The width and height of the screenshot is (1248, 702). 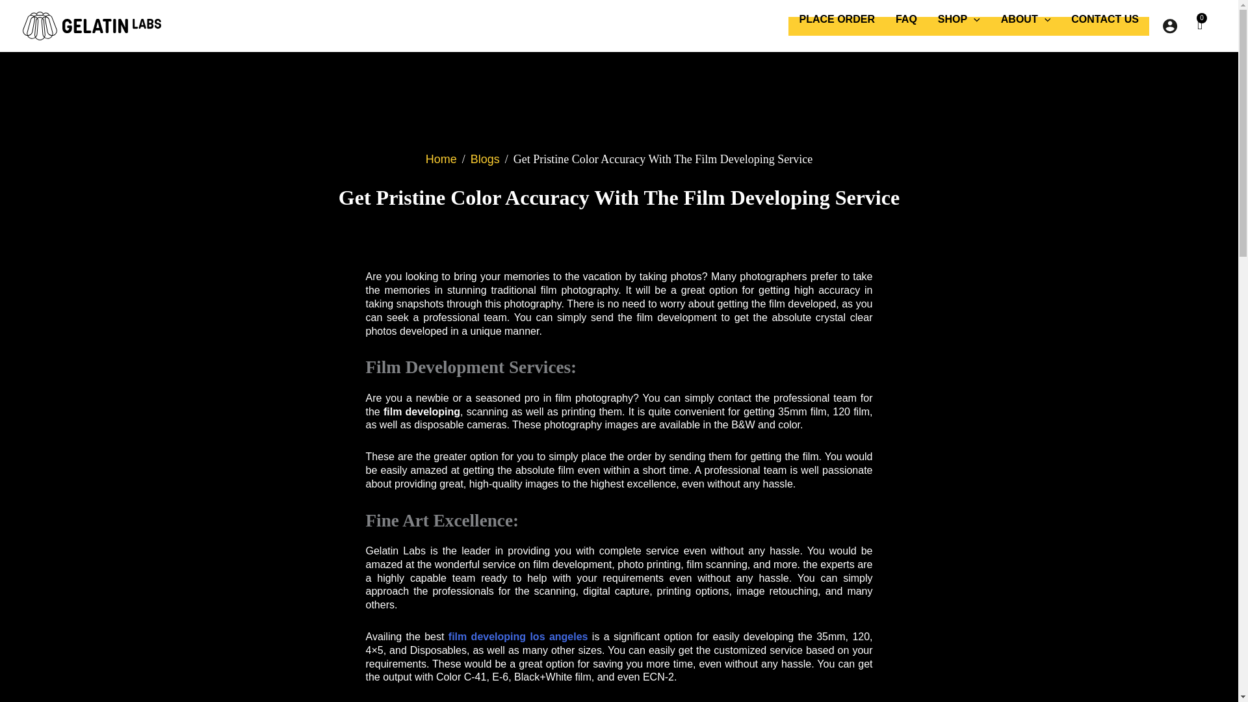 I want to click on View your shopping cart, so click(x=1200, y=25).